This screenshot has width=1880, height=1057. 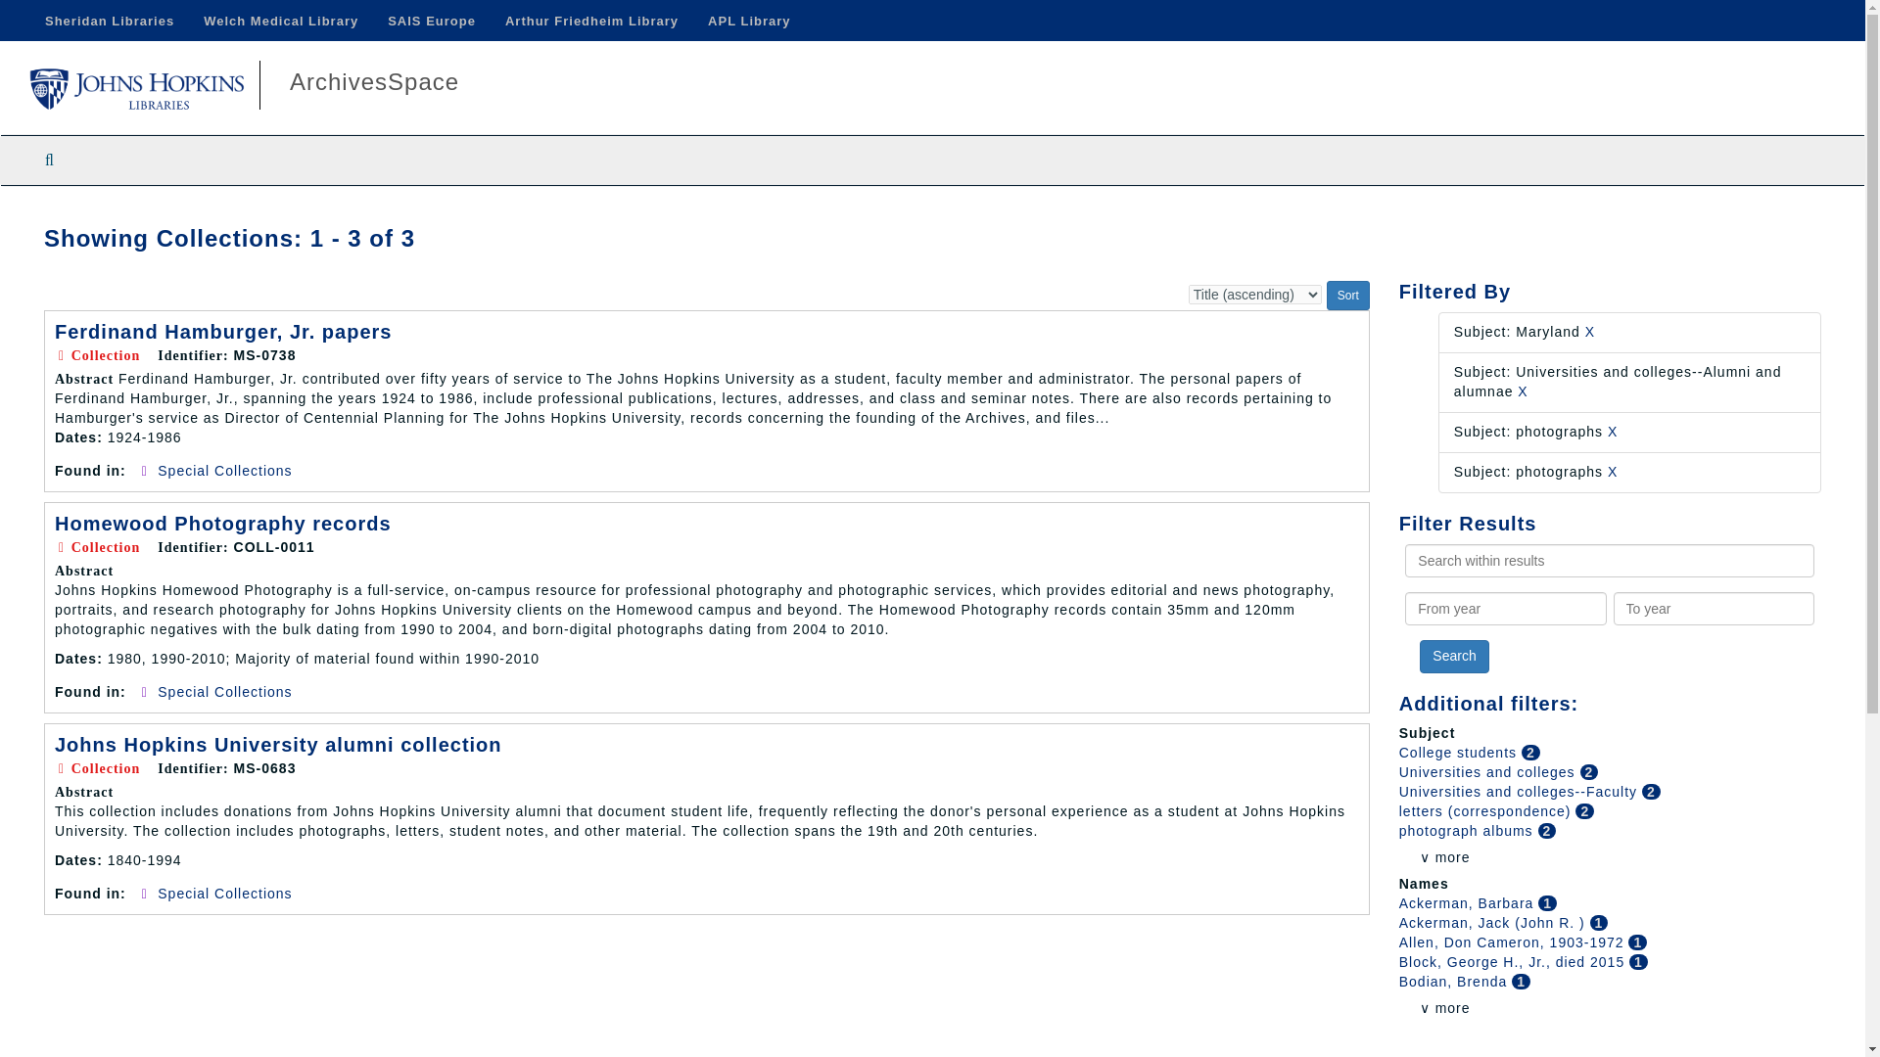 What do you see at coordinates (1459, 752) in the screenshot?
I see `College students` at bounding box center [1459, 752].